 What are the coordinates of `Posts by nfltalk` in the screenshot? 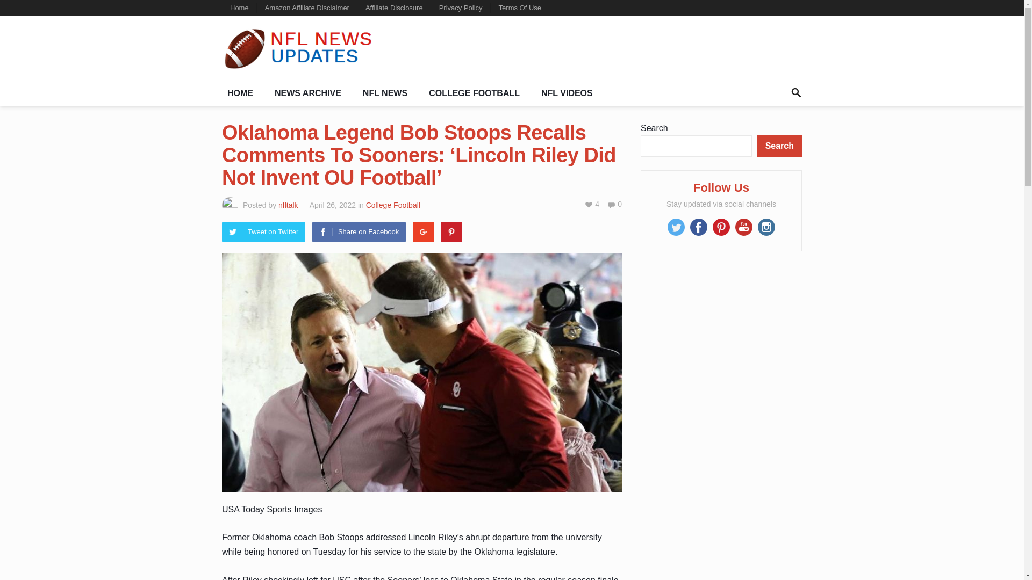 It's located at (288, 205).